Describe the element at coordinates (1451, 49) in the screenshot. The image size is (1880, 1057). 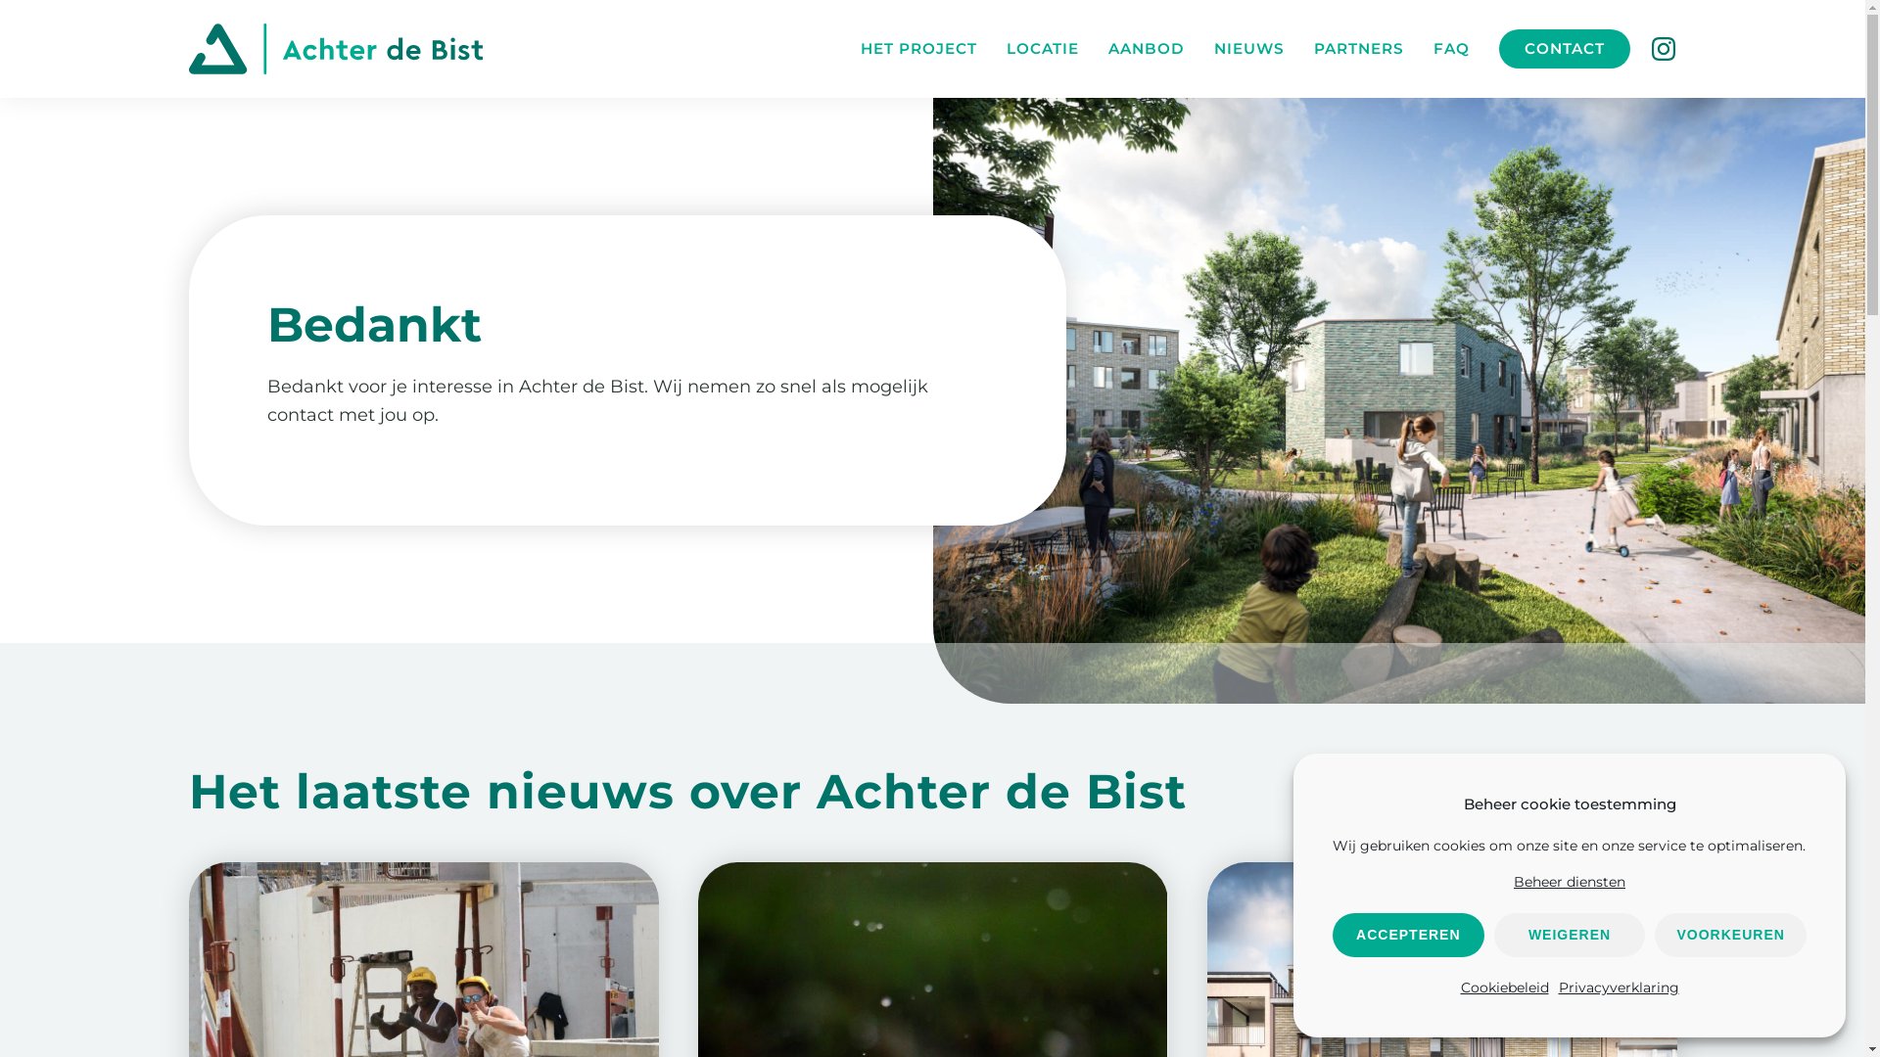
I see `FAQ` at that location.